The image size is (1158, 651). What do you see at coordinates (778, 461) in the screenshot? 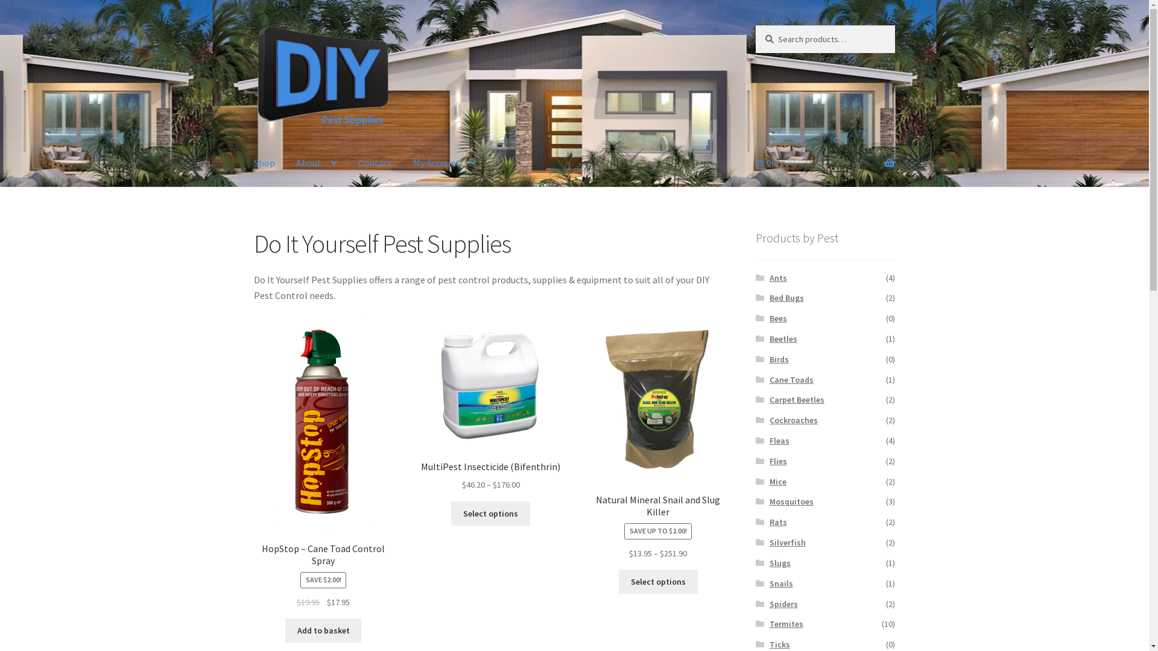
I see `Flies` at bounding box center [778, 461].